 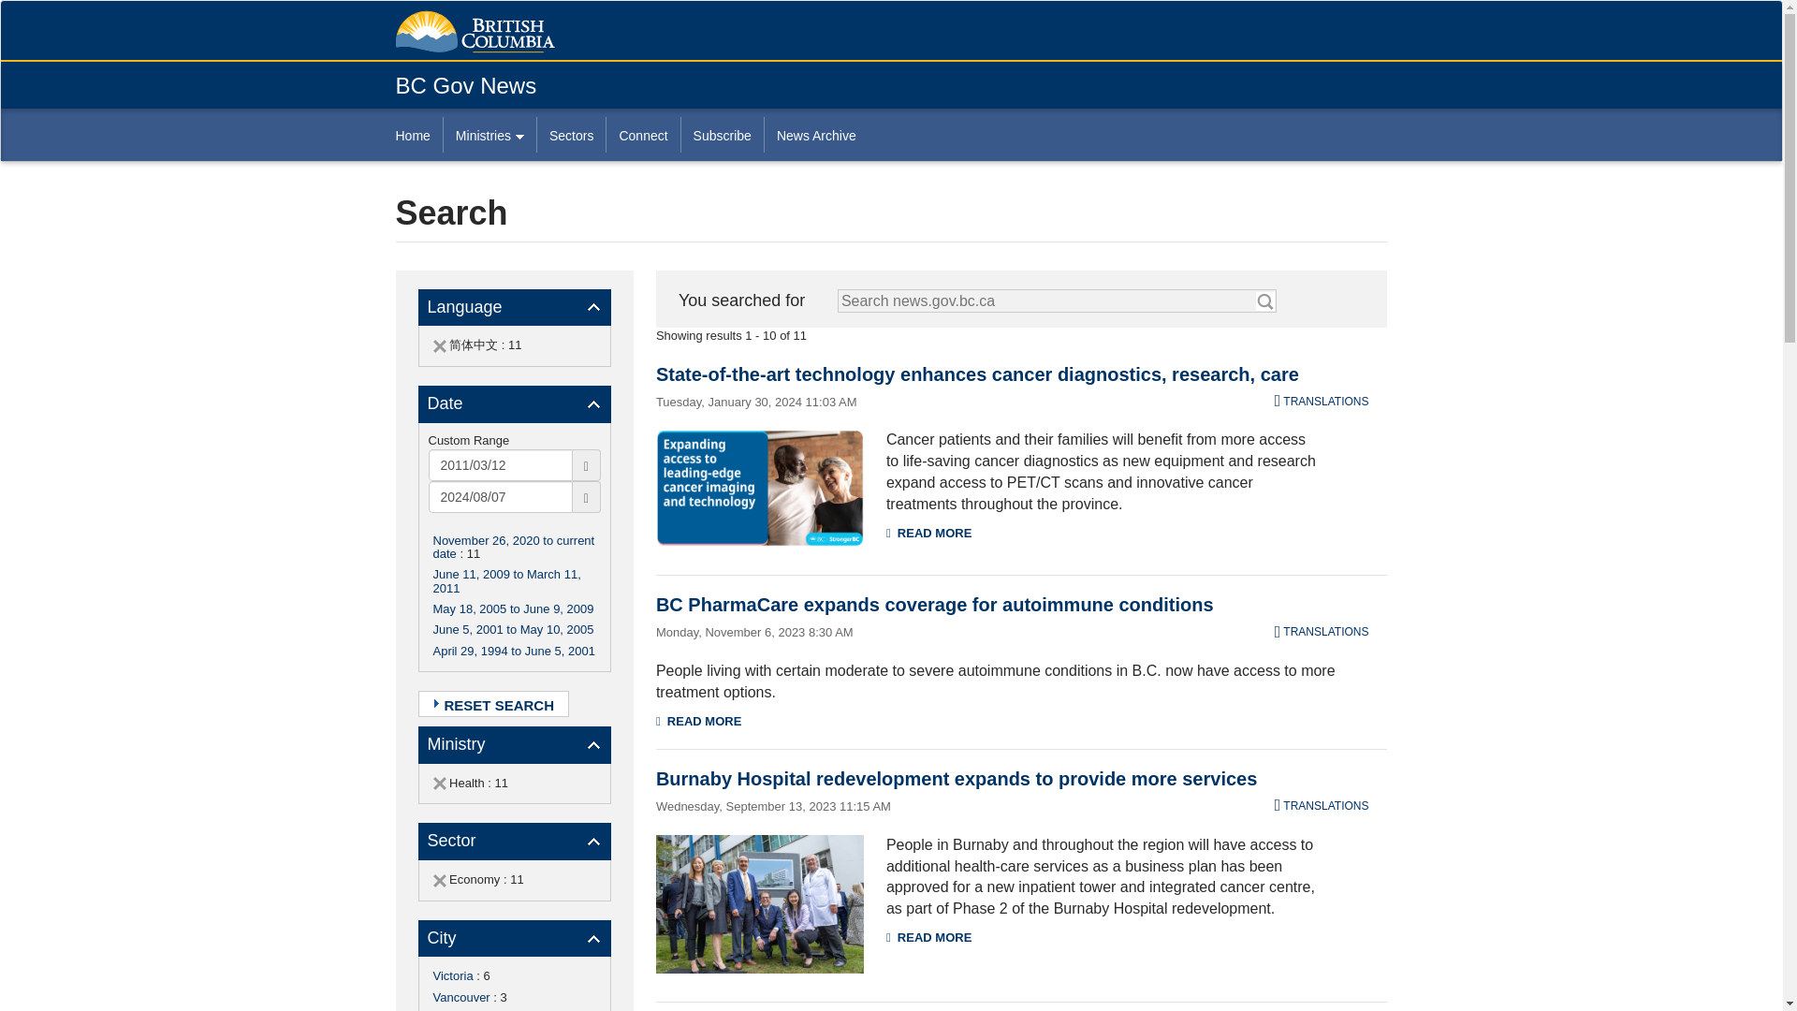 What do you see at coordinates (723, 135) in the screenshot?
I see `Subscribe` at bounding box center [723, 135].